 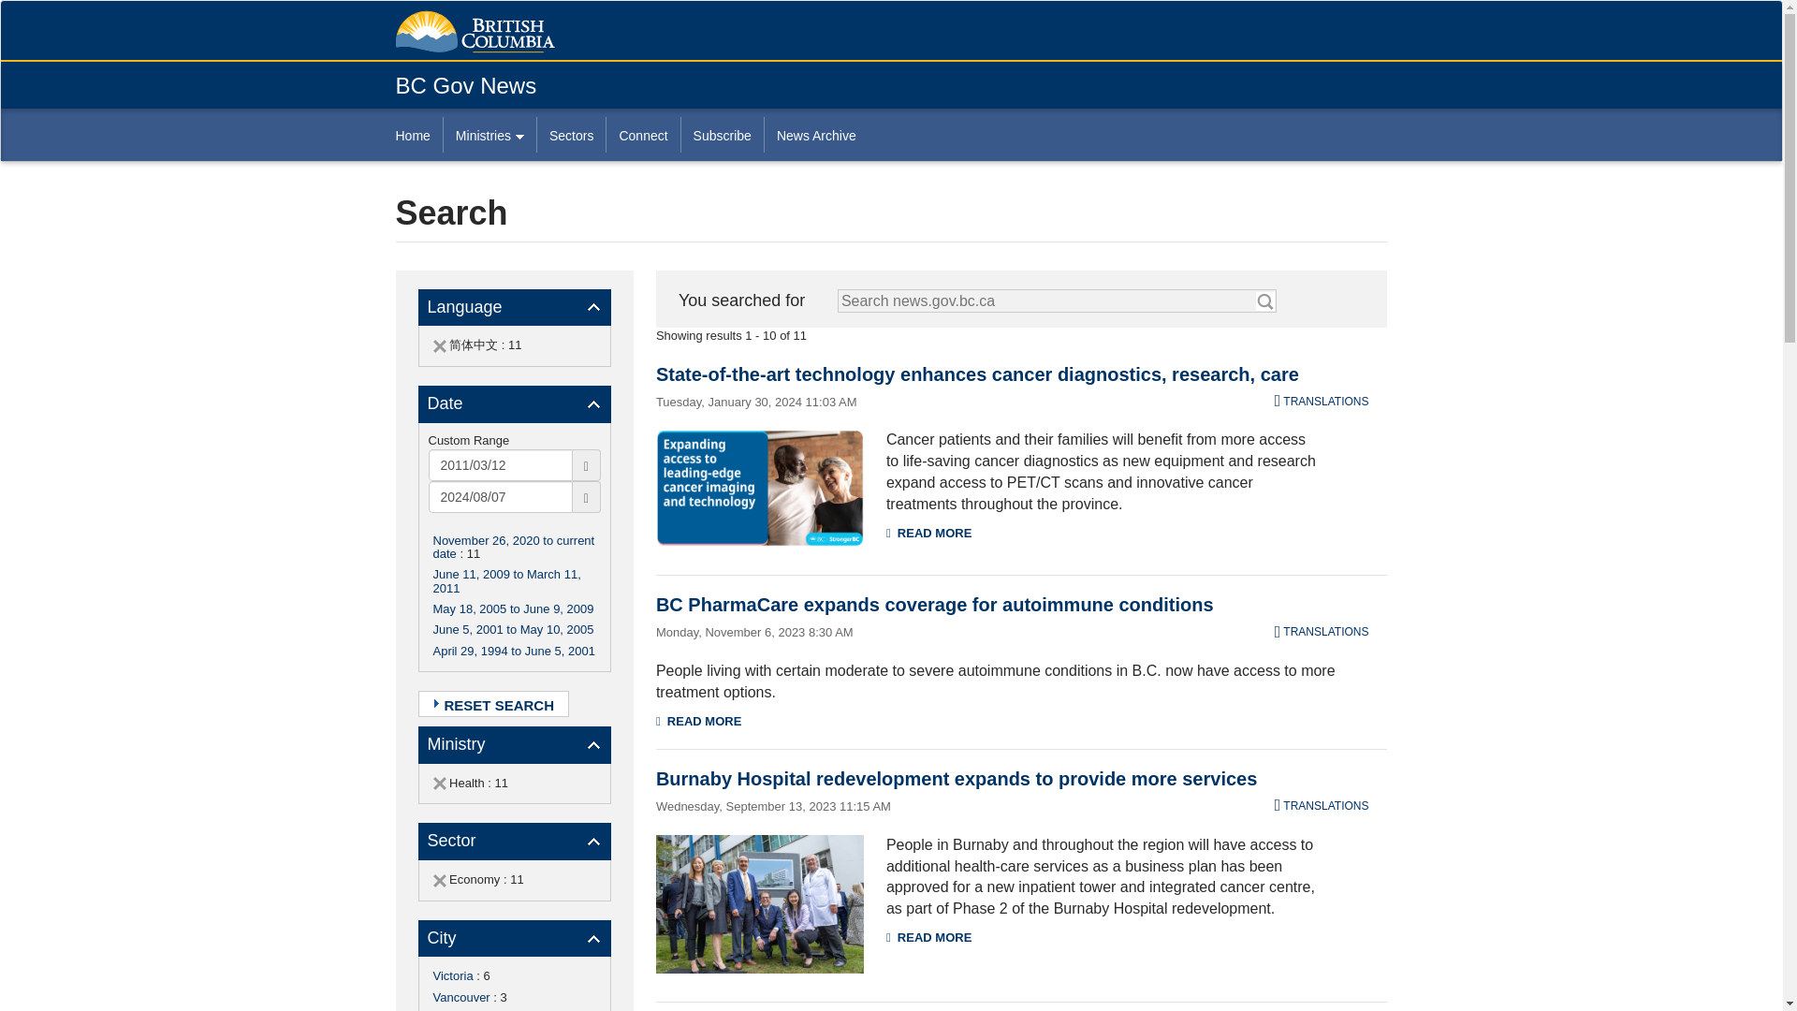 What do you see at coordinates (723, 135) in the screenshot?
I see `Subscribe` at bounding box center [723, 135].